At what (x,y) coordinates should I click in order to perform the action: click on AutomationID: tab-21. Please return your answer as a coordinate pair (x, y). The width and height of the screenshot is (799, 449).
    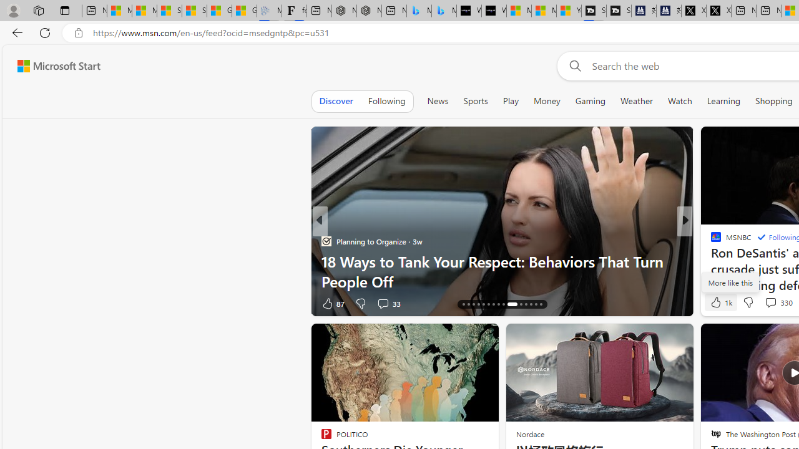
    Looking at the image, I should click on (488, 304).